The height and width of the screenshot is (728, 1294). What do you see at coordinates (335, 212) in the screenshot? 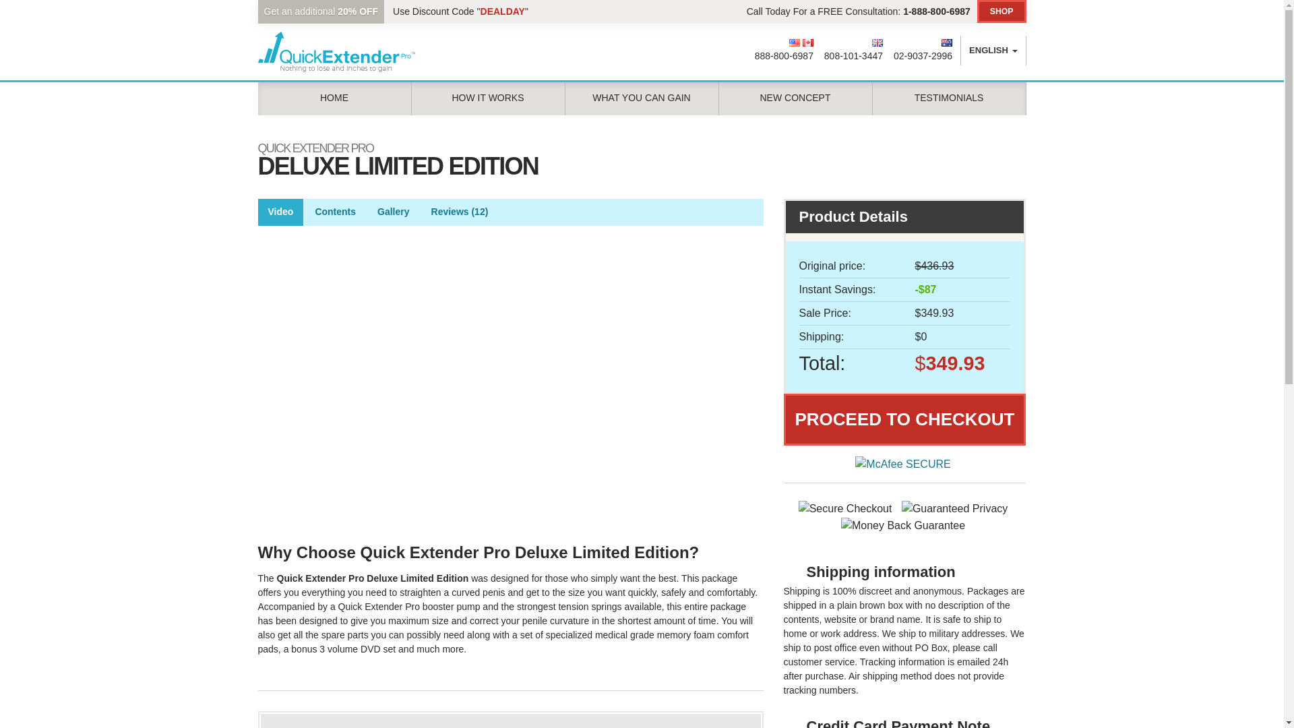
I see `Contents` at bounding box center [335, 212].